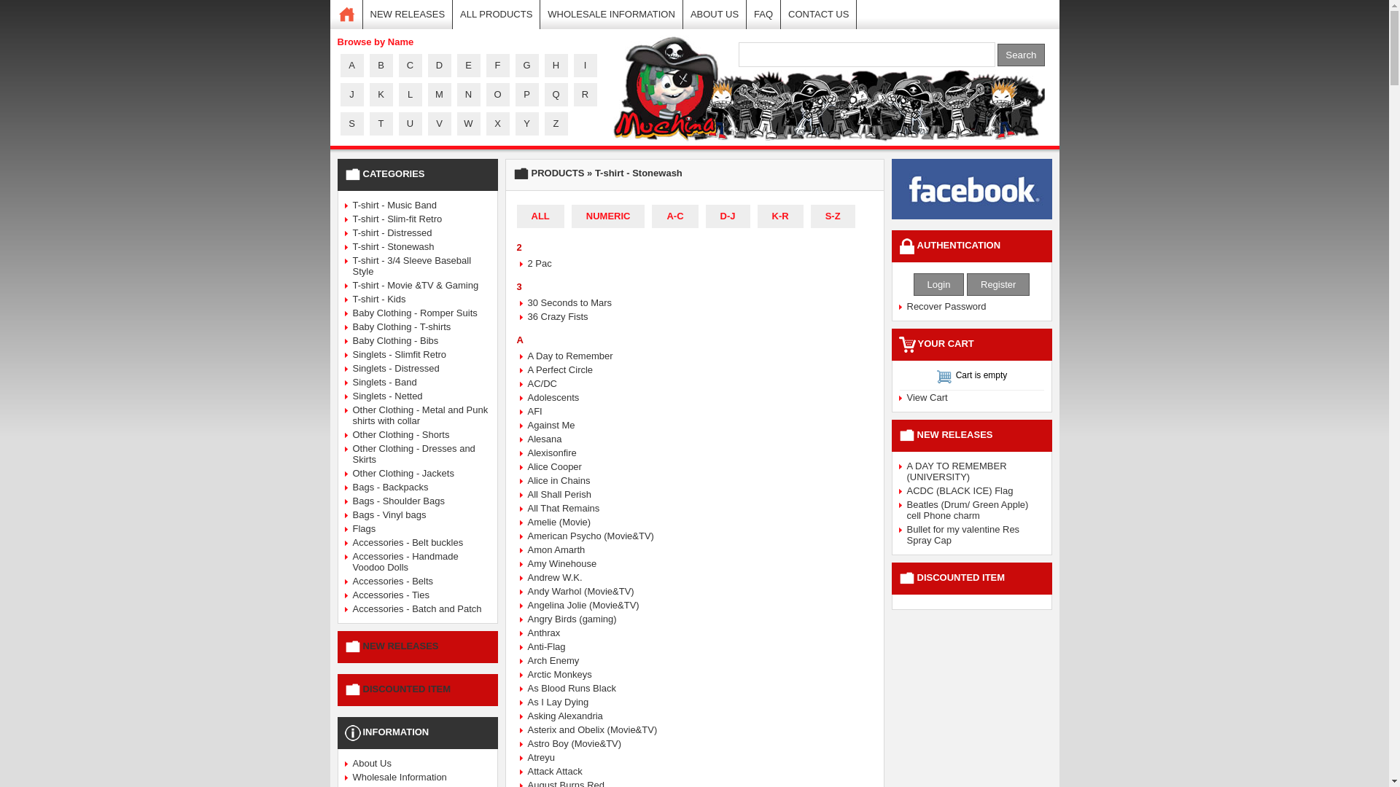 This screenshot has width=1400, height=787. I want to click on Accessories - Handmade Voodoo Dolls, so click(405, 562).